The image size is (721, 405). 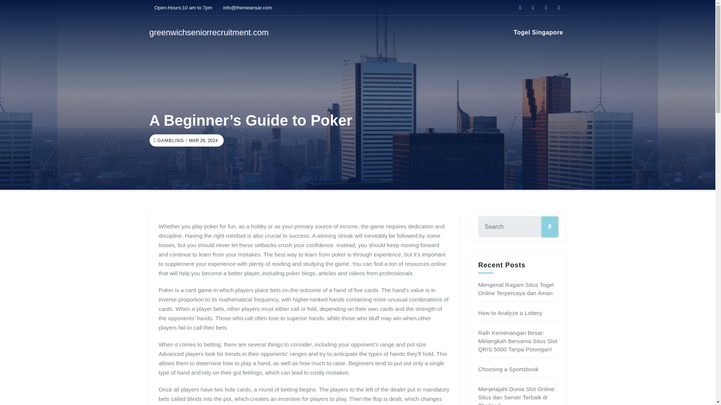 I want to click on How to Analyze a Lottery, so click(x=511, y=313).